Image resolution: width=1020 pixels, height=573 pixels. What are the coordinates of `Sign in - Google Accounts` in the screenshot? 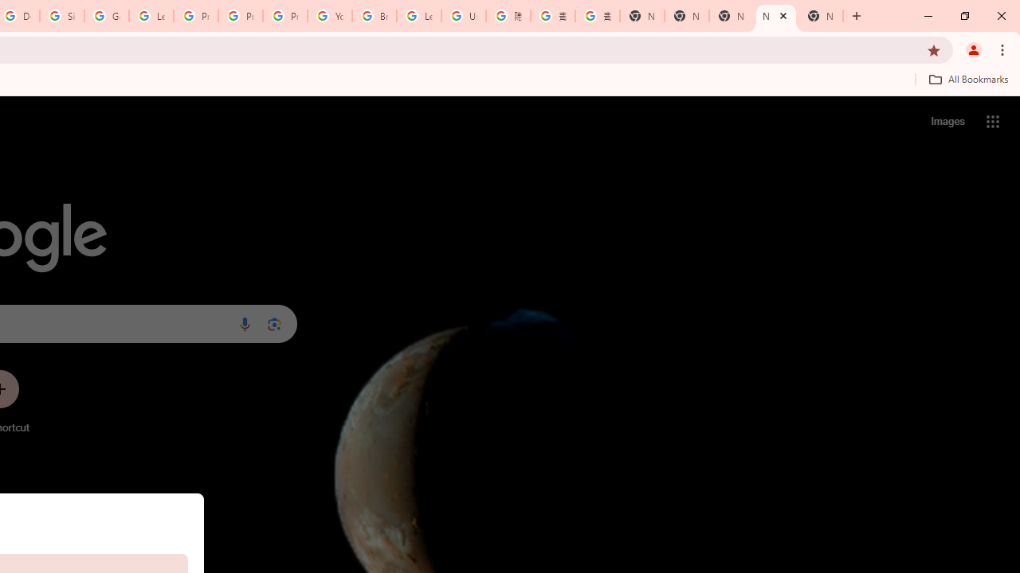 It's located at (62, 16).